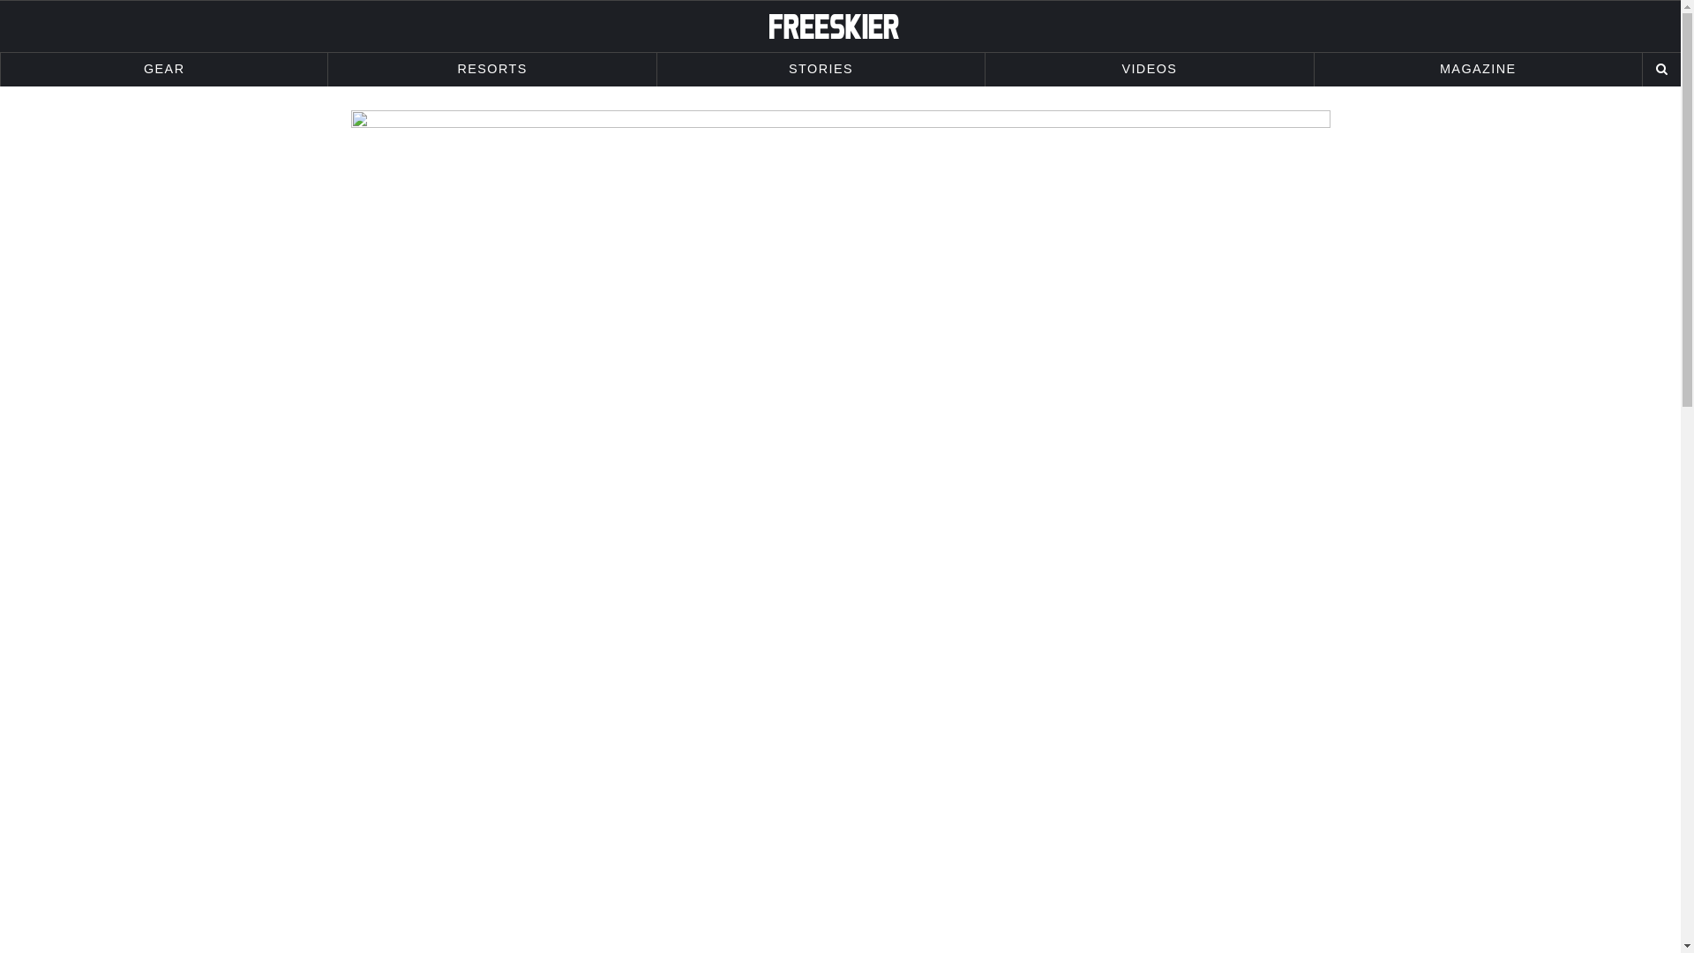 The image size is (1694, 953). Describe the element at coordinates (1149, 70) in the screenshot. I see `VIDEOS` at that location.